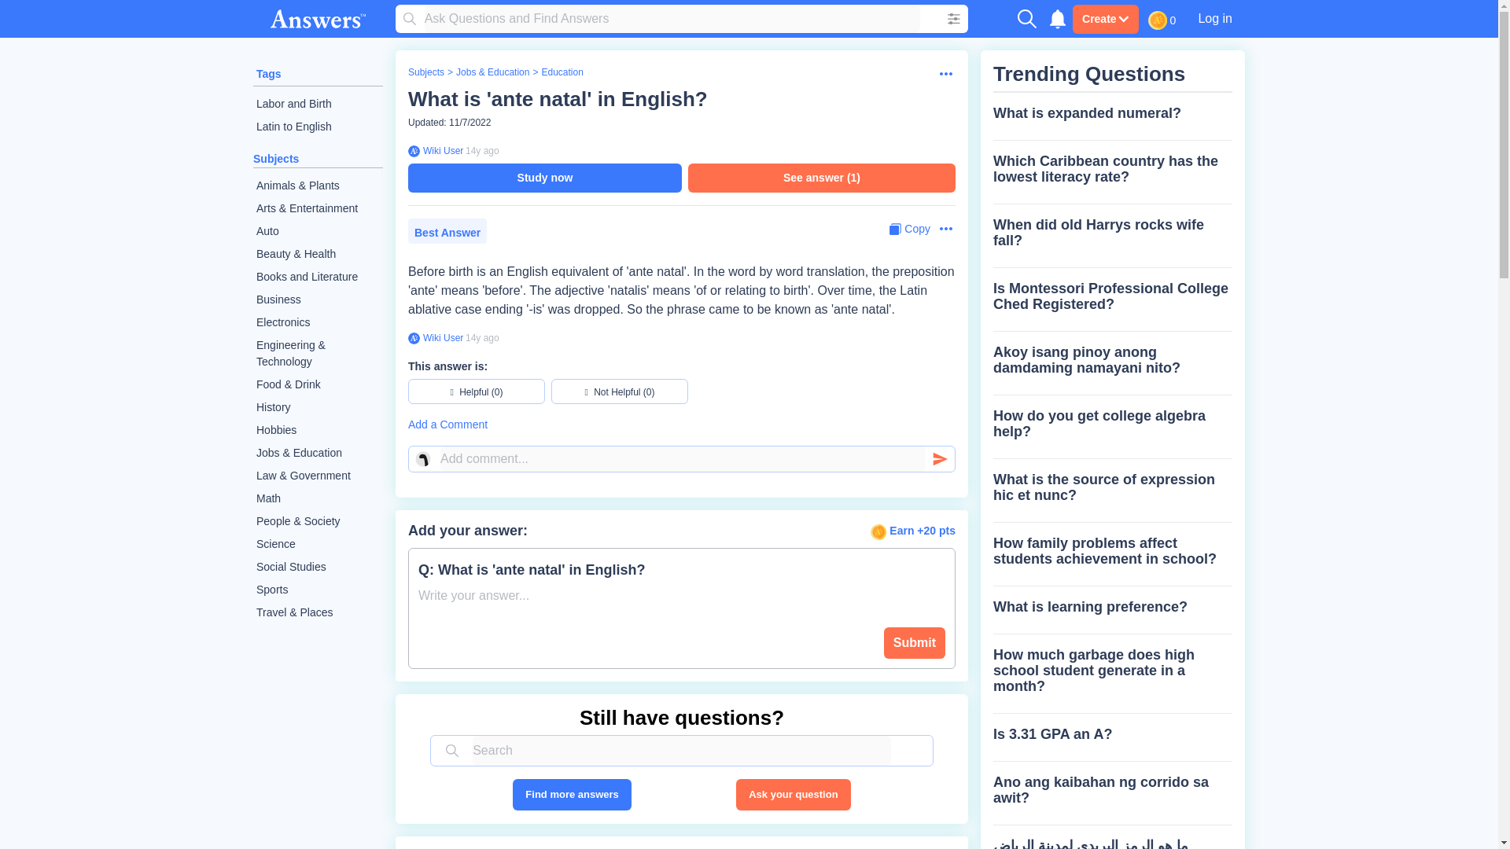 This screenshot has height=849, width=1510. What do you see at coordinates (269, 74) in the screenshot?
I see `Tags` at bounding box center [269, 74].